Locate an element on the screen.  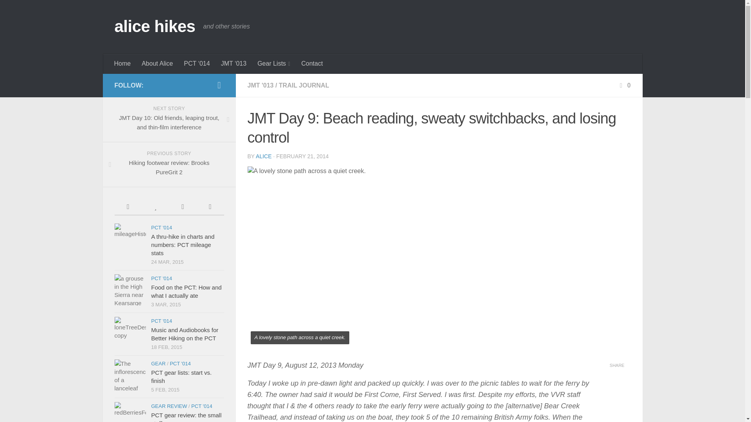
TRAIL JOURNAL is located at coordinates (128, 207).